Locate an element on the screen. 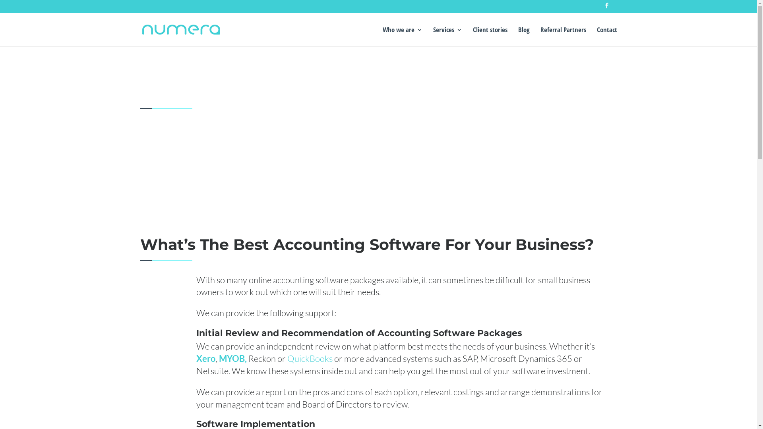 Image resolution: width=763 pixels, height=429 pixels. Who we are is located at coordinates (402, 37).